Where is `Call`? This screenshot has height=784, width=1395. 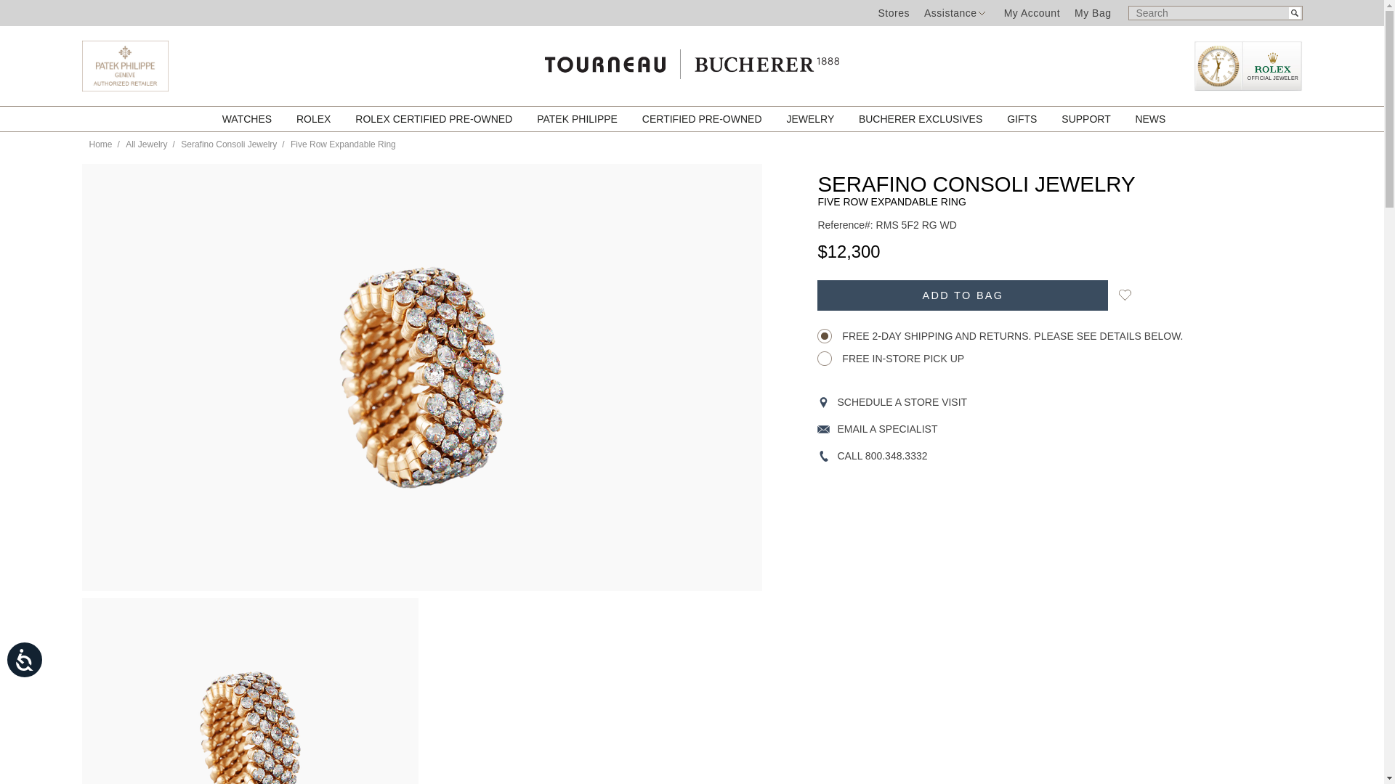
Call is located at coordinates (1029, 456).